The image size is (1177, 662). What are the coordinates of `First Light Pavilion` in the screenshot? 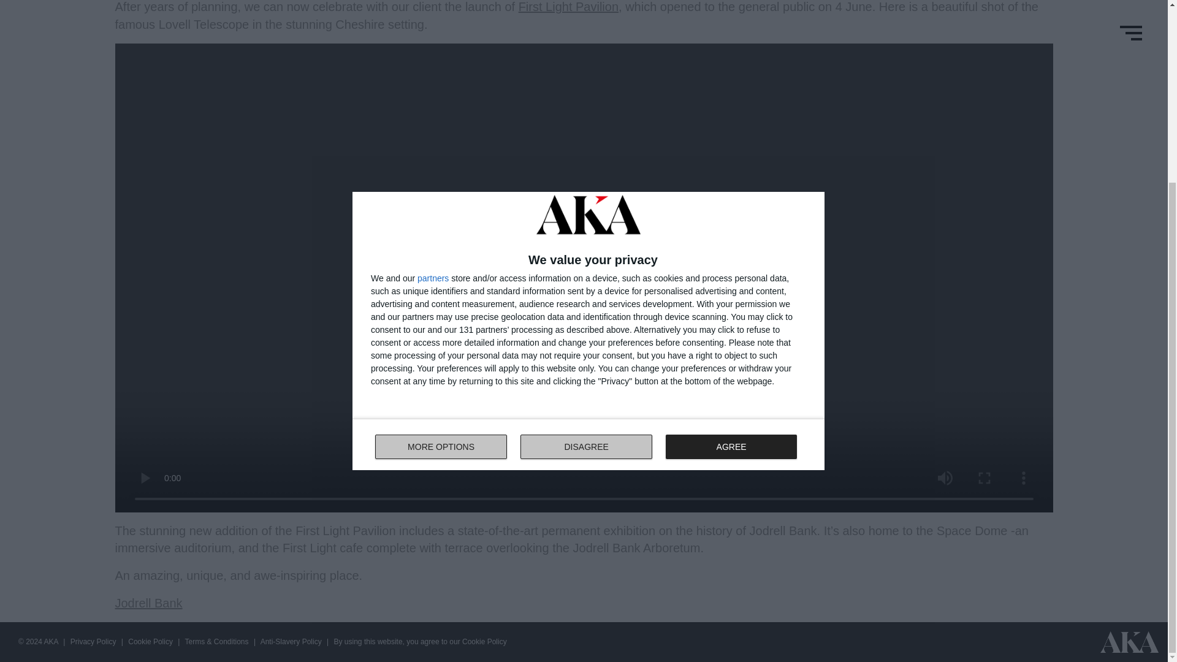 It's located at (569, 6).